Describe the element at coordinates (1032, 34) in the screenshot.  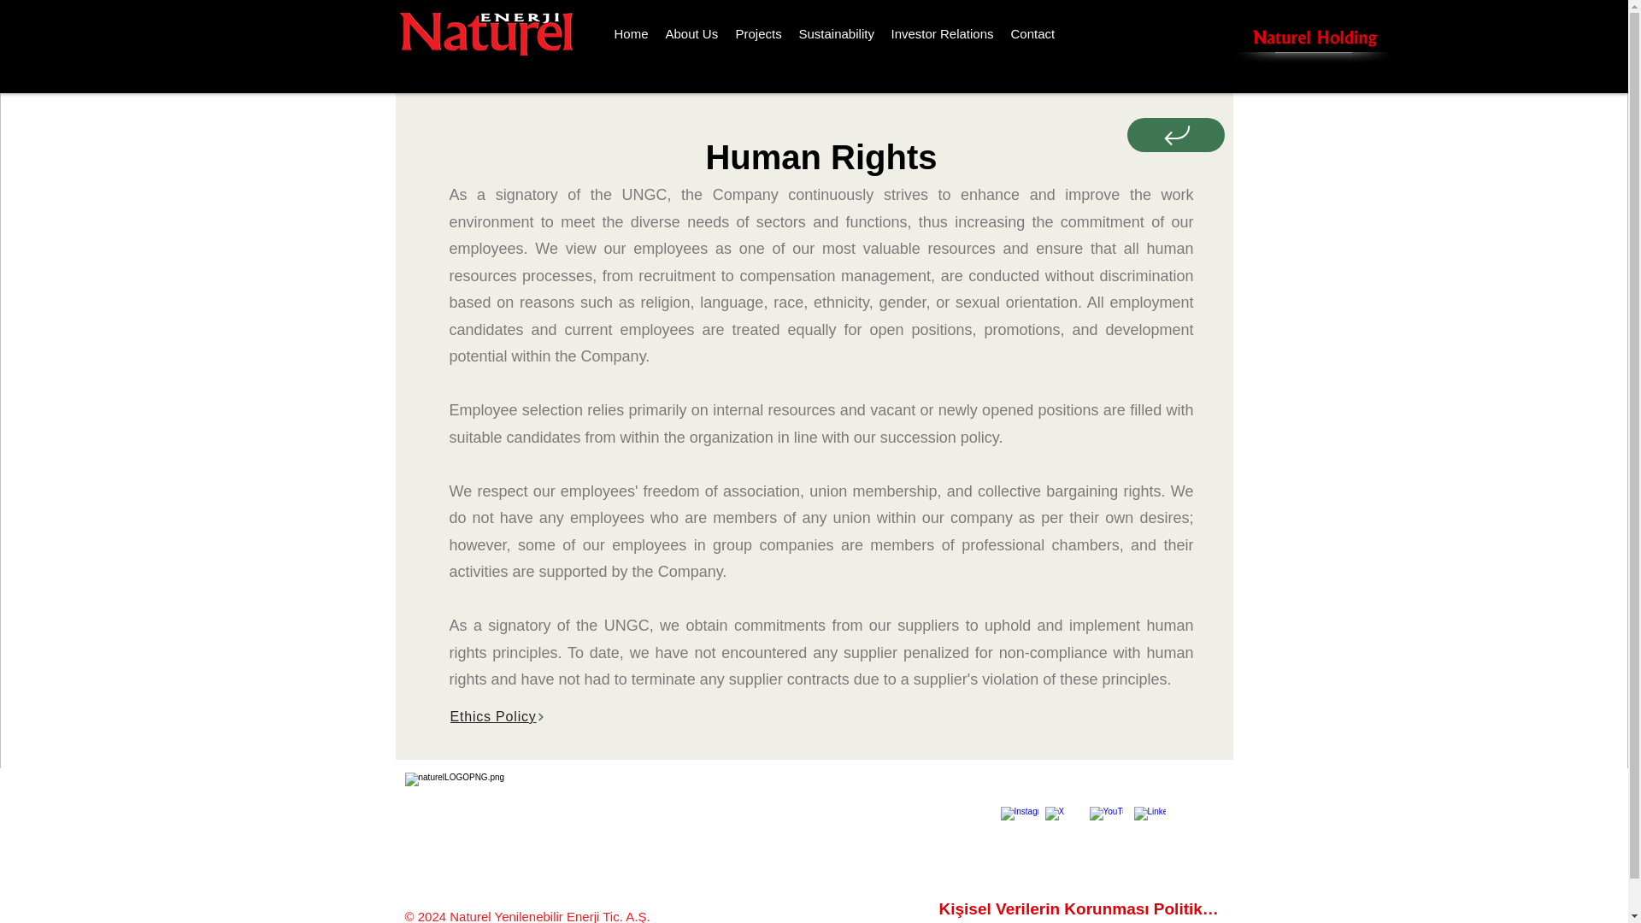
I see `Contact` at that location.